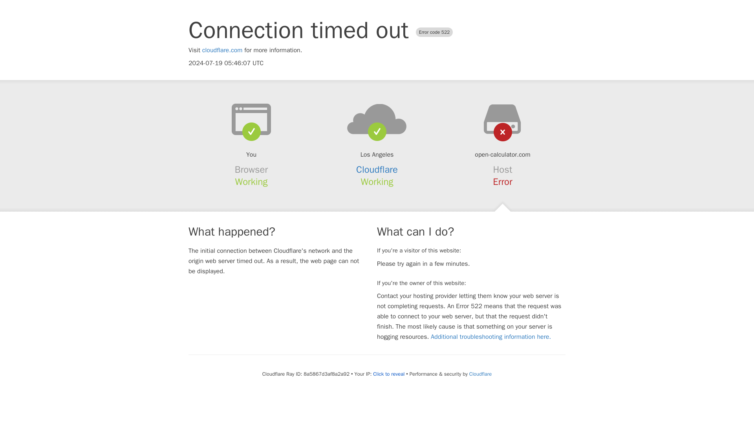 The image size is (754, 424). Describe the element at coordinates (377, 170) in the screenshot. I see `Cloudflare` at that location.